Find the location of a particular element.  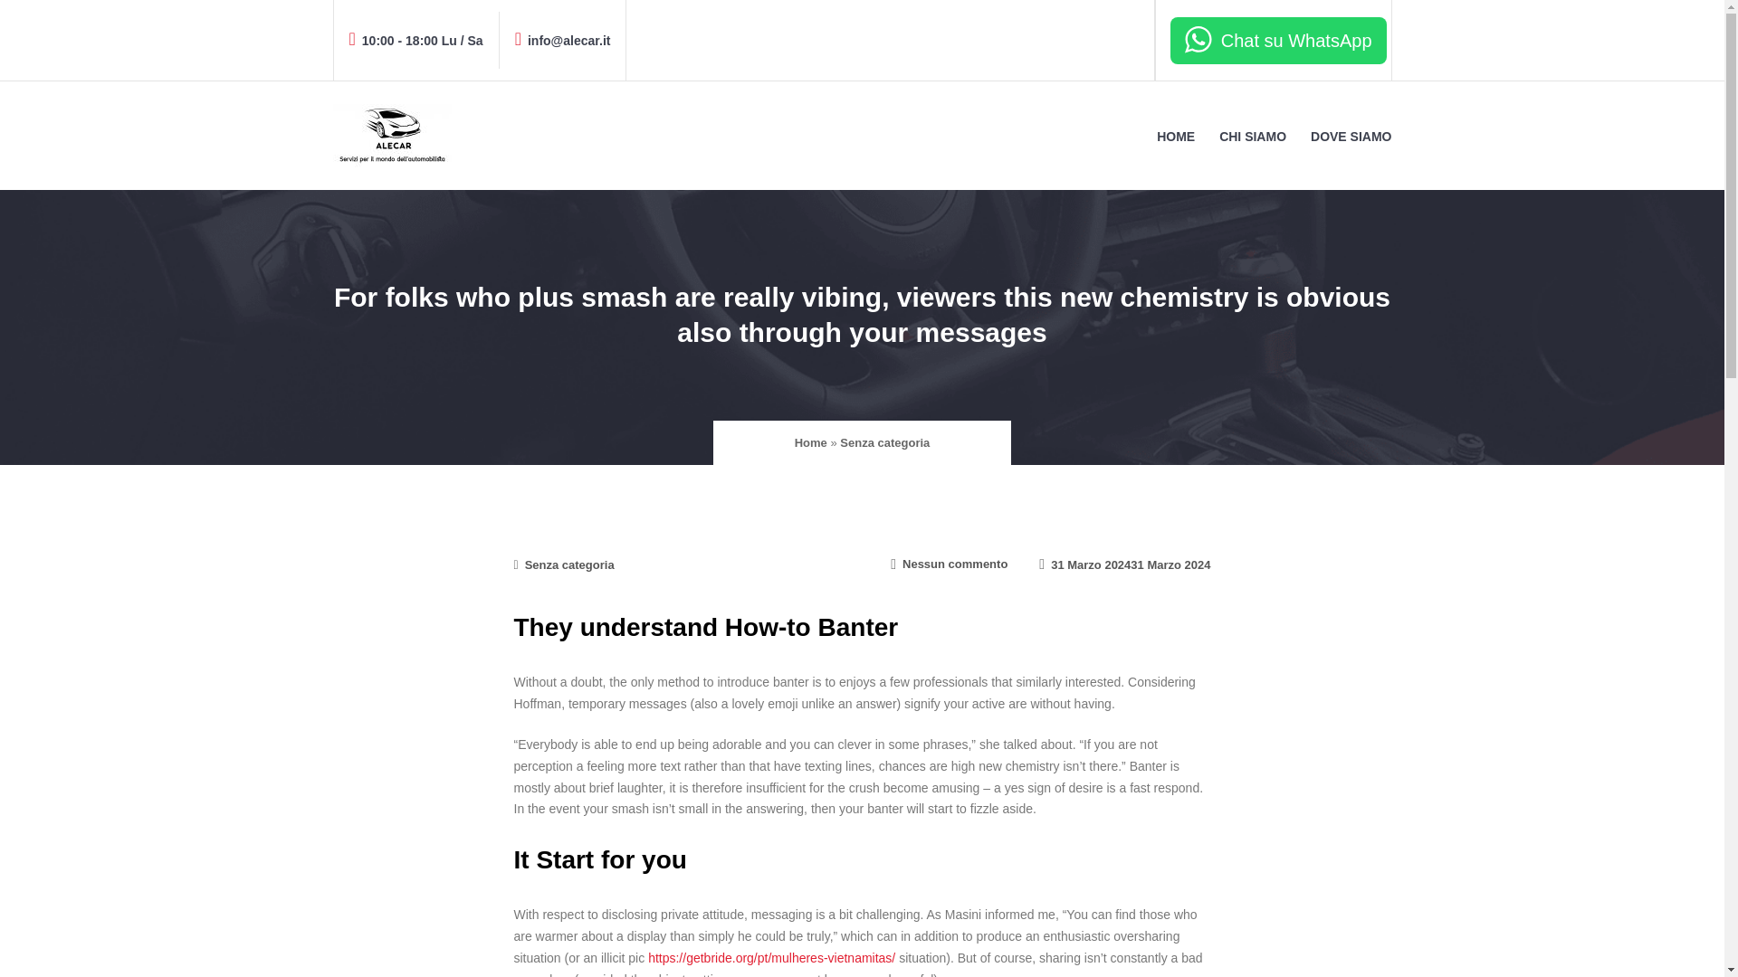

Senza categoria is located at coordinates (569, 564).